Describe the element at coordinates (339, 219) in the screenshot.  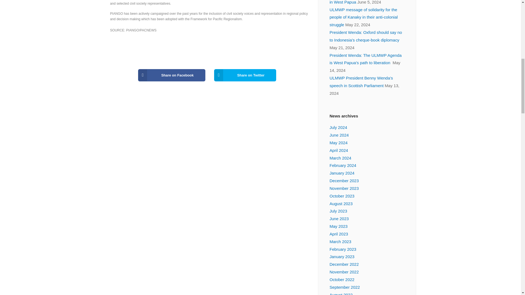
I see `June 2023` at that location.